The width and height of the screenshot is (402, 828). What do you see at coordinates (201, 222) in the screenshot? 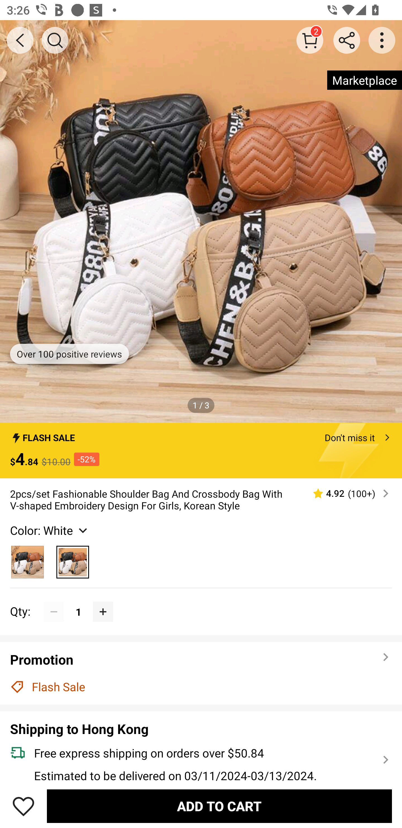
I see `PHOTOS Marketplace Over 100 positive reviews 1 / 3` at bounding box center [201, 222].